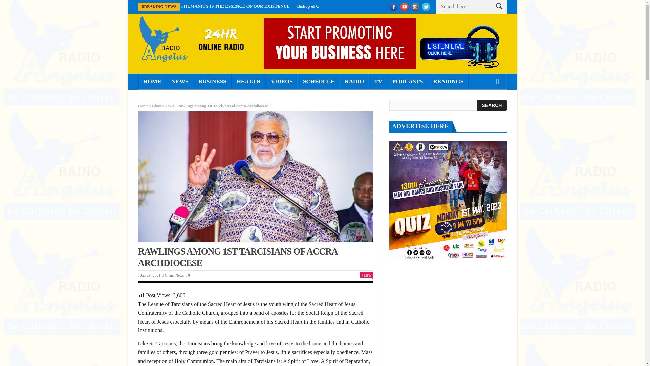 Image resolution: width=650 pixels, height=366 pixels. I want to click on HOME, so click(152, 81).